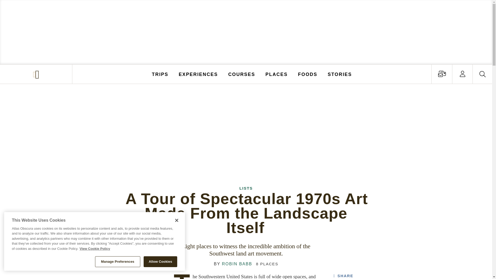 This screenshot has width=496, height=279. I want to click on COURSES, so click(241, 74).